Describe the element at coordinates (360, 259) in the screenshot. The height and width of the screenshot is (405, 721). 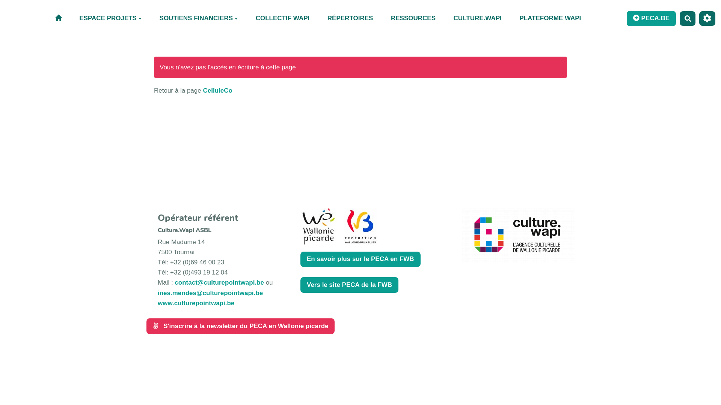
I see `En savoir plus sur le PECA en FWB` at that location.